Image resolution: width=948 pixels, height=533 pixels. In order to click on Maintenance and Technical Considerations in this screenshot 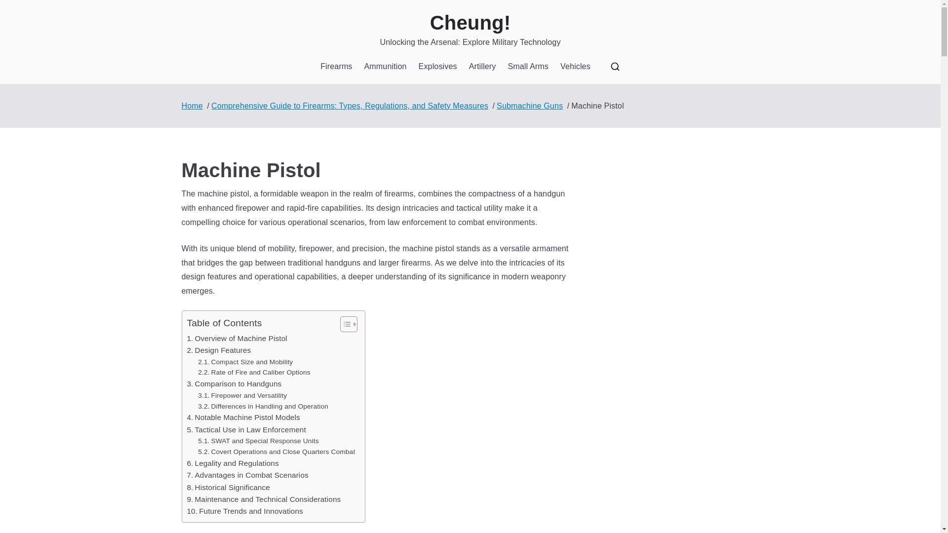, I will do `click(264, 499)`.